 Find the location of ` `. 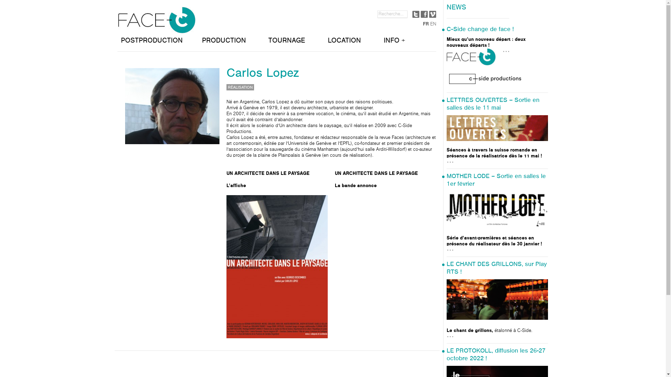

  is located at coordinates (416, 14).